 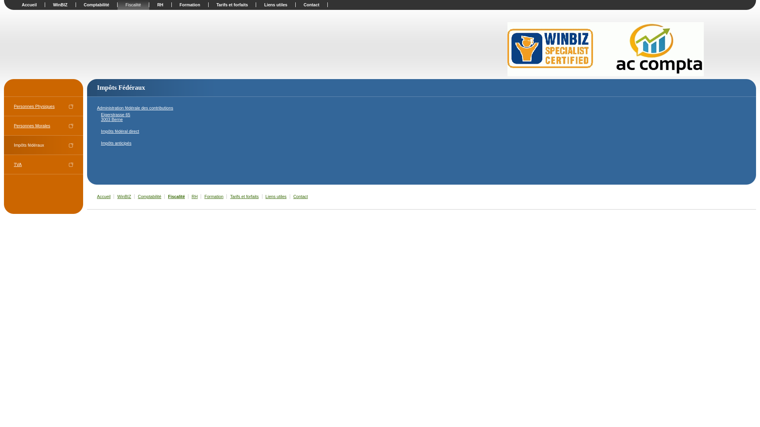 What do you see at coordinates (123, 196) in the screenshot?
I see `WinBIZ` at bounding box center [123, 196].